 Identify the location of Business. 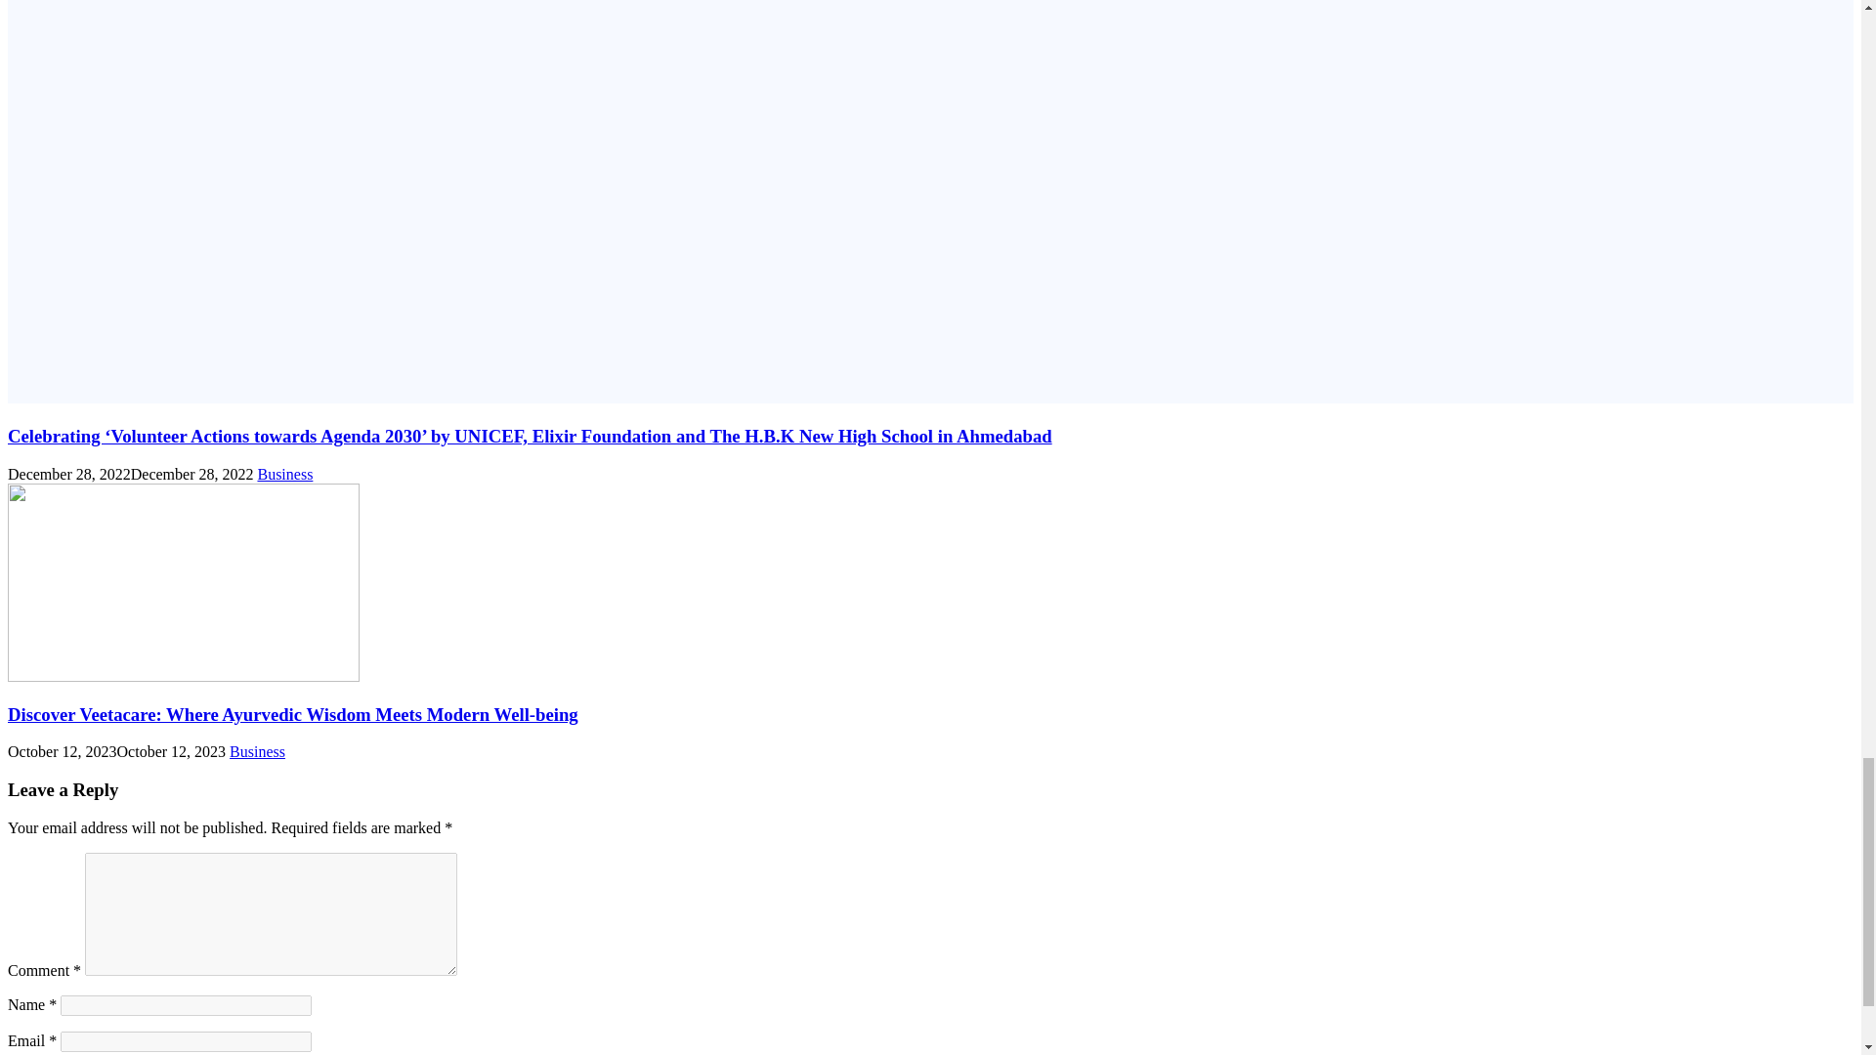
(256, 751).